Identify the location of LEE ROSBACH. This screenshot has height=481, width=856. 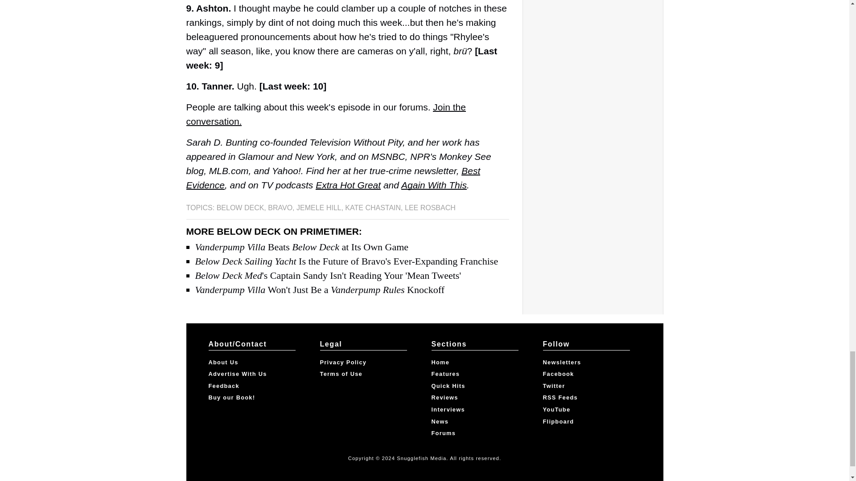
(430, 208).